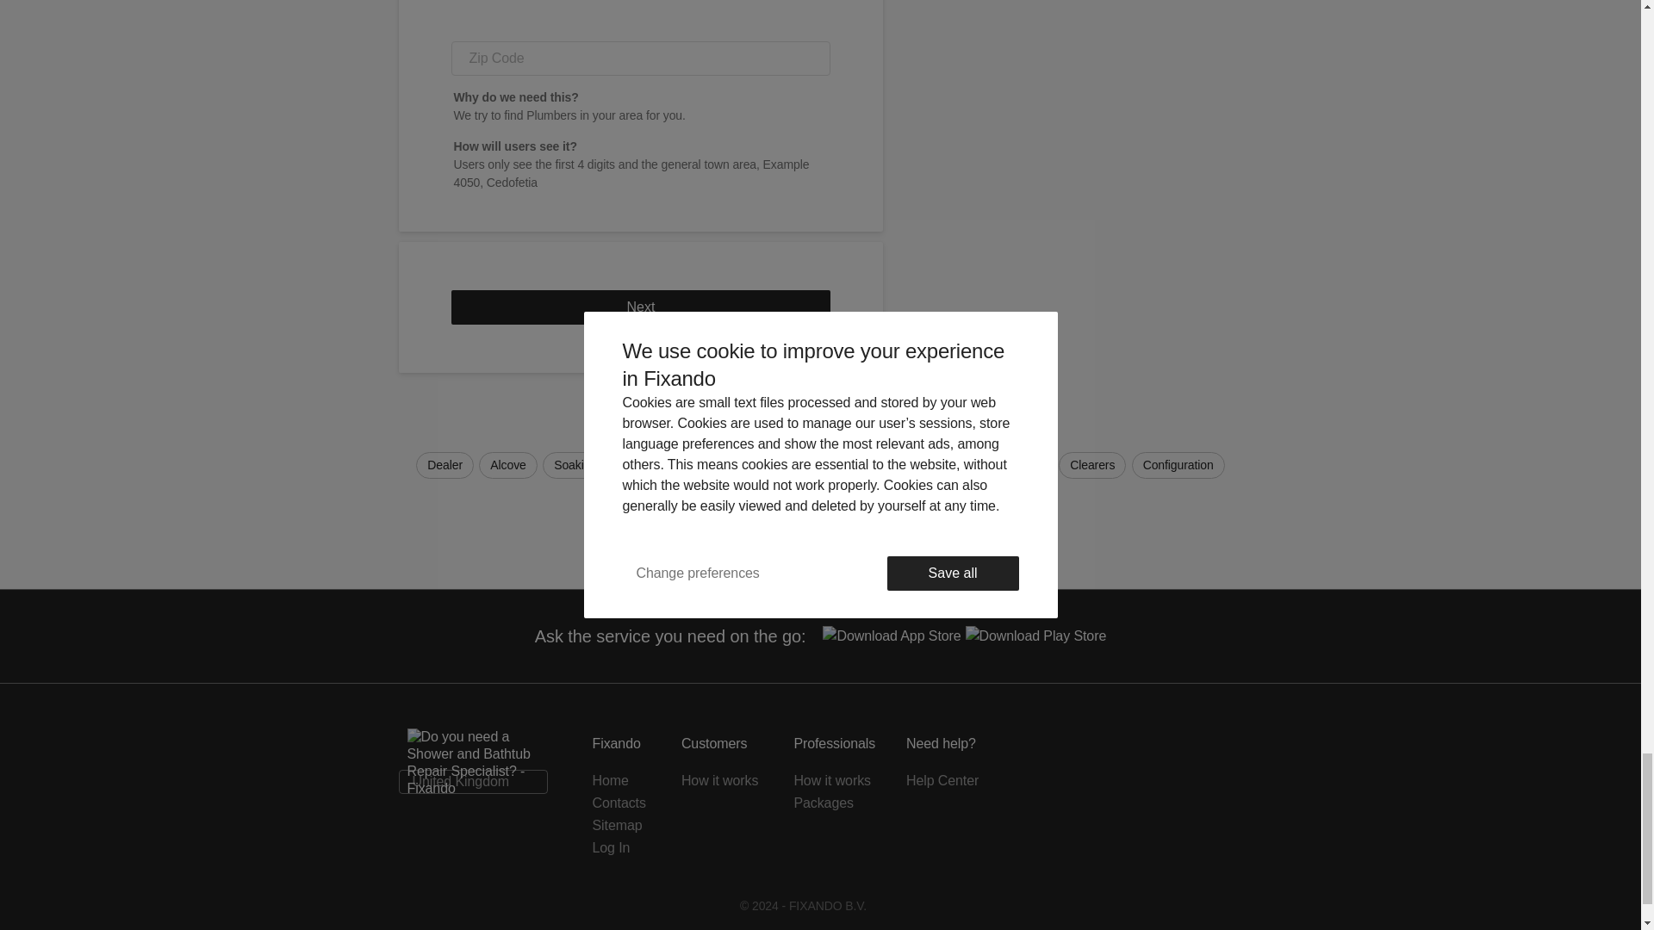  Describe the element at coordinates (949, 465) in the screenshot. I see `Snaking` at that location.